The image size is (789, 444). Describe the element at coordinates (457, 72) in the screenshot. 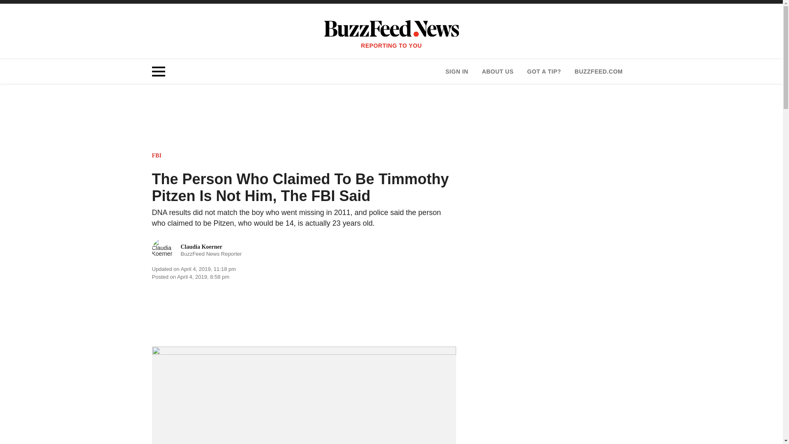

I see `SIGN IN` at that location.